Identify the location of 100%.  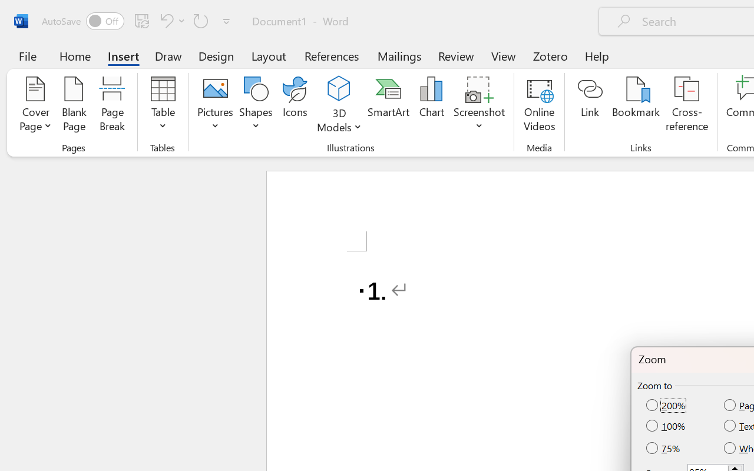
(667, 426).